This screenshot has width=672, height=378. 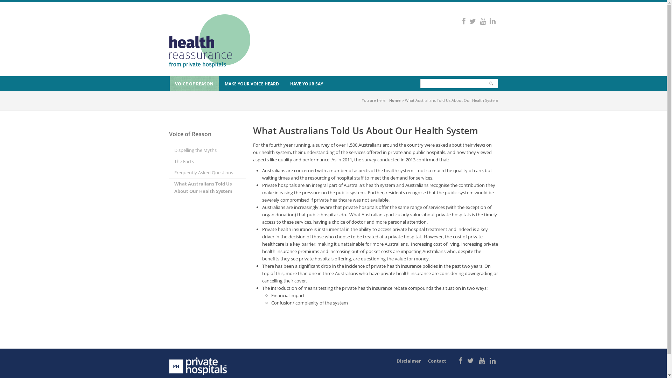 I want to click on Contact, so click(x=437, y=361).